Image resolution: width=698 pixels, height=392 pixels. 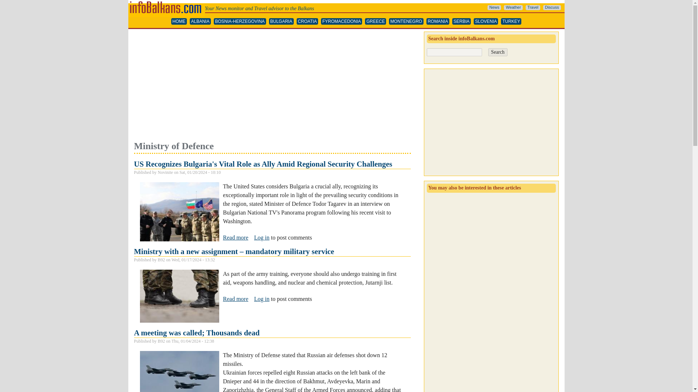 What do you see at coordinates (406, 21) in the screenshot?
I see `MONTENEGRO` at bounding box center [406, 21].